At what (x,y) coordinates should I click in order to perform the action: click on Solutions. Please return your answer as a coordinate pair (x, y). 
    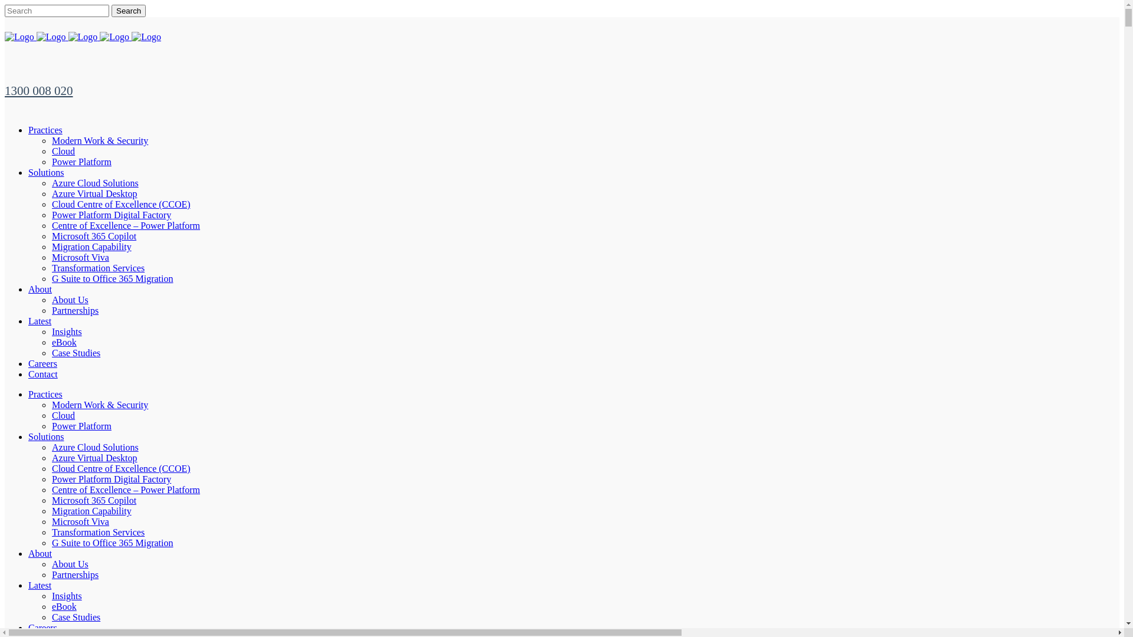
    Looking at the image, I should click on (46, 172).